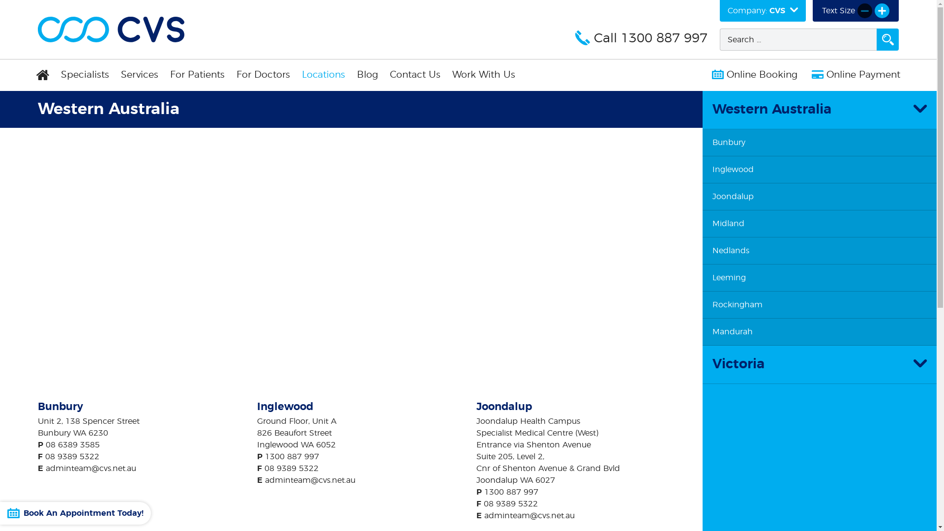 The image size is (944, 531). Describe the element at coordinates (85, 75) in the screenshot. I see `Specialists` at that location.